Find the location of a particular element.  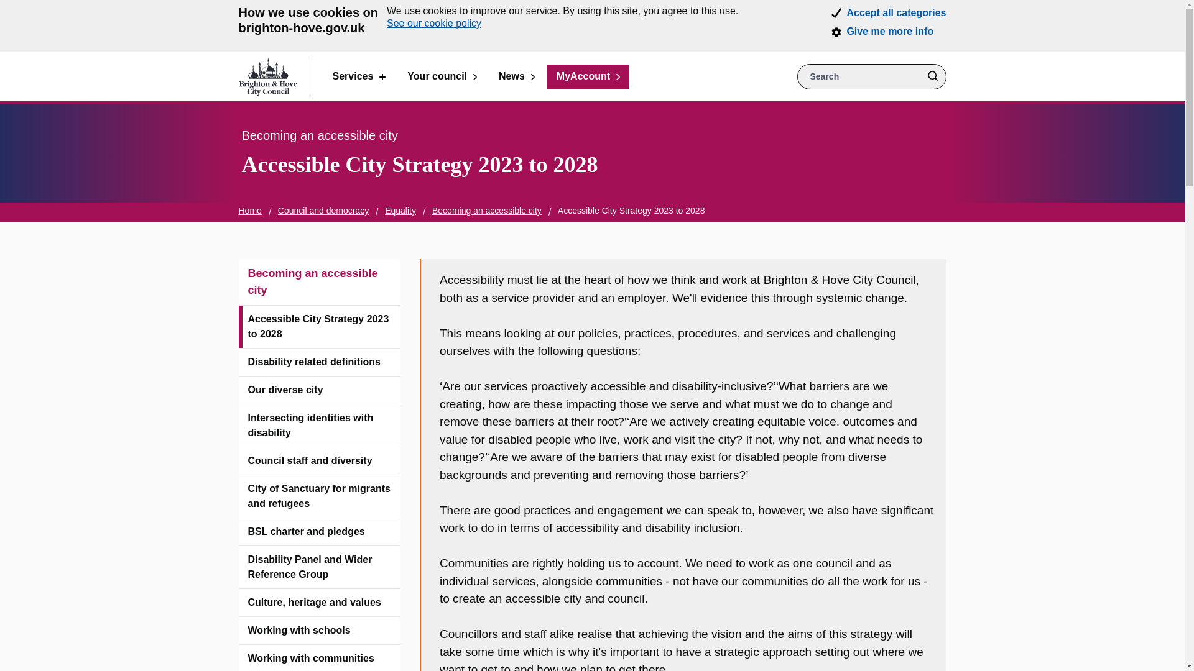

Enter the terms you wish to search for. is located at coordinates (872, 76).